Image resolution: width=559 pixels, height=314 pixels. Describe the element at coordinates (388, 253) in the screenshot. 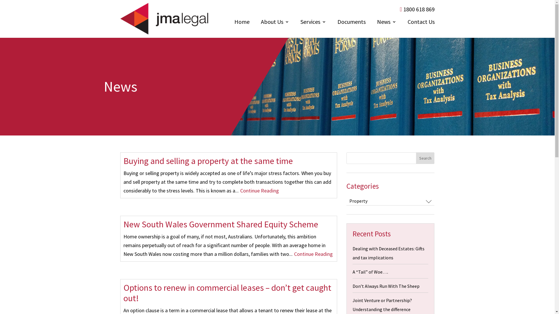

I see `Dealing with Deceased Estates: Gifts and tax implications` at that location.